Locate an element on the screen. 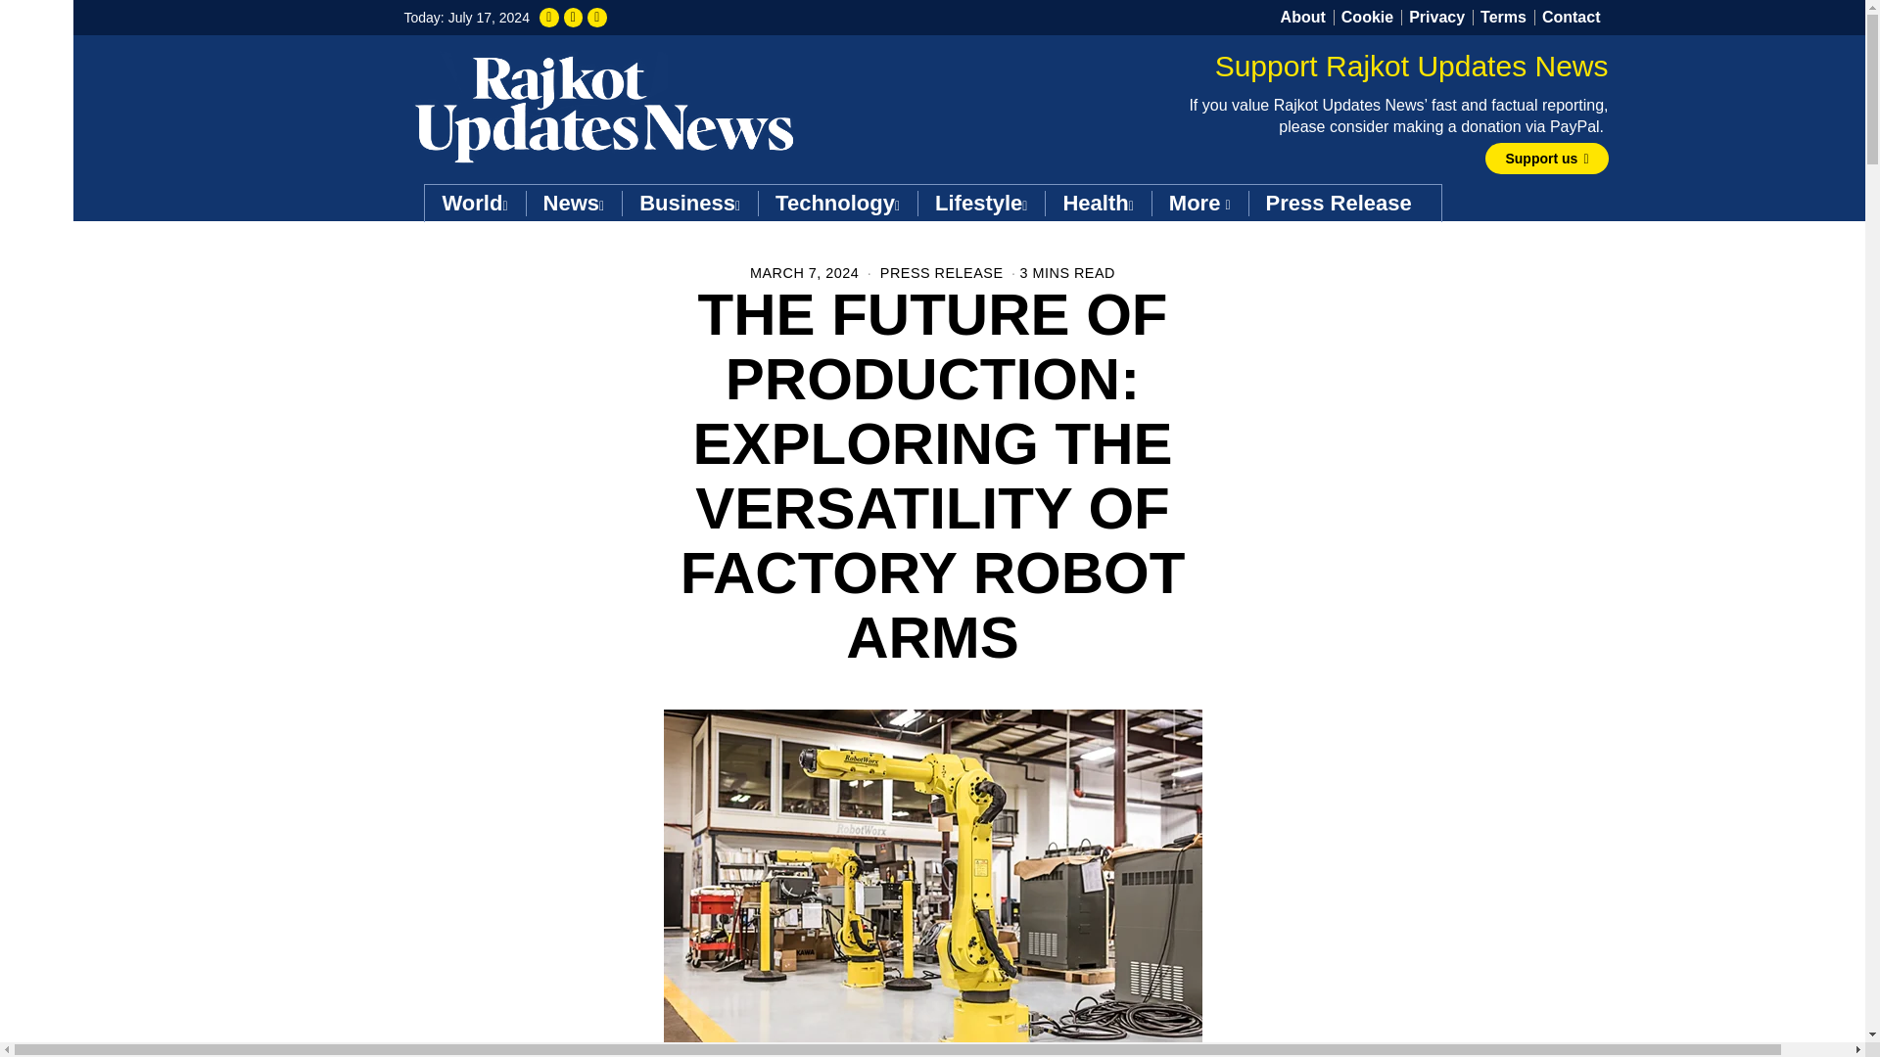 The image size is (1880, 1057). Technology is located at coordinates (1545, 159).